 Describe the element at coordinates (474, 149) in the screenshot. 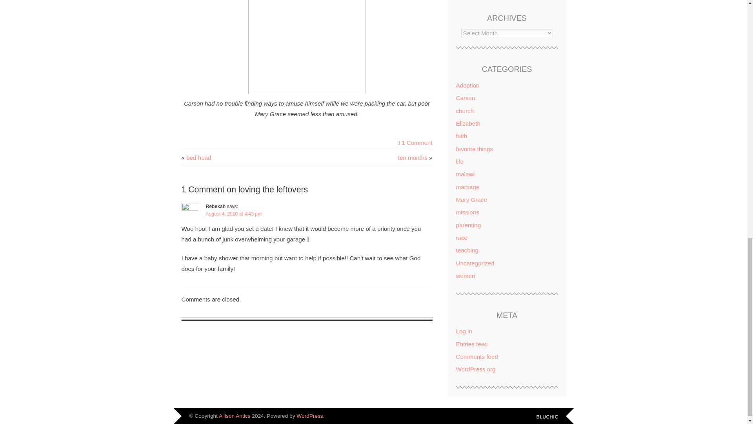

I see `favorite things` at that location.